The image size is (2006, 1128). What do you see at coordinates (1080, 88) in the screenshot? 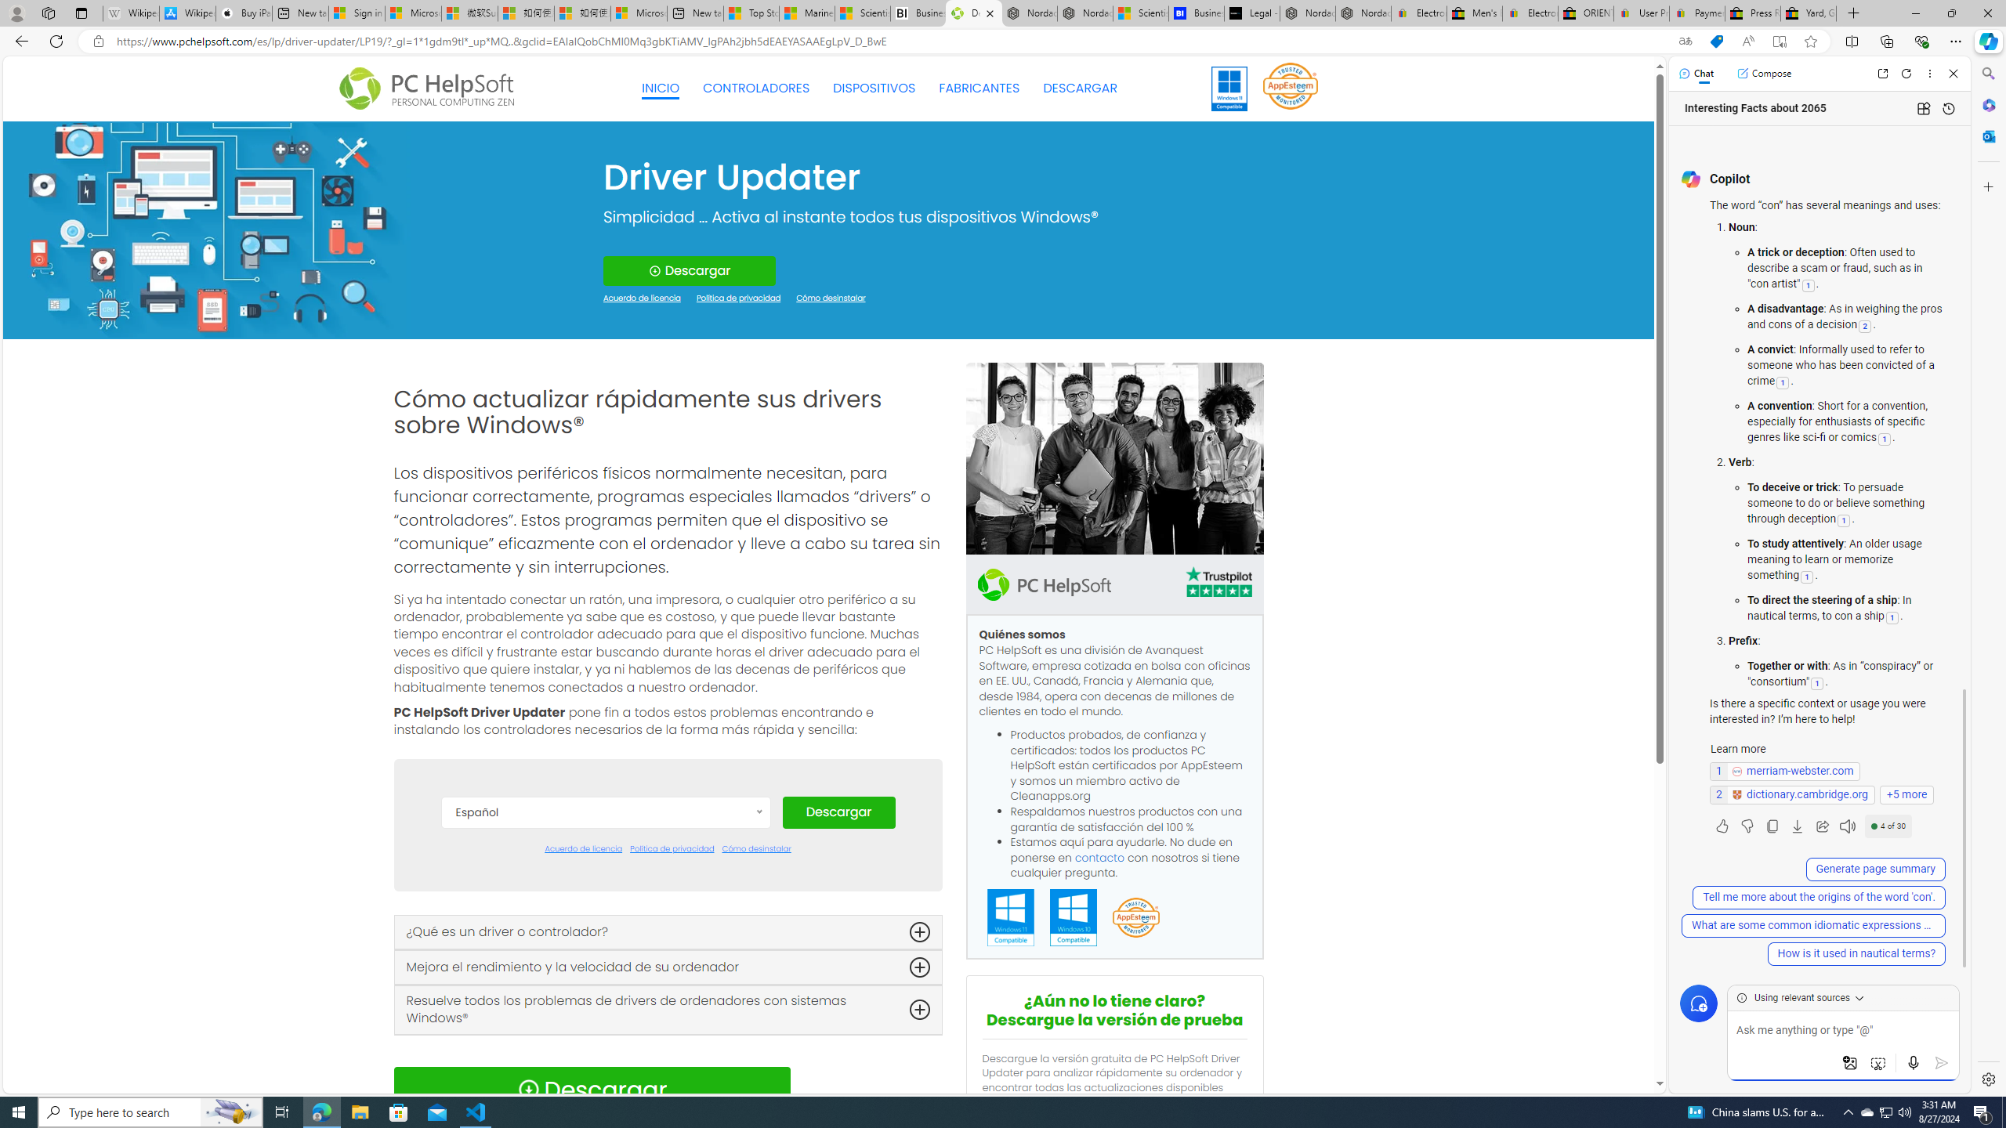
I see `DESCARGAR` at bounding box center [1080, 88].